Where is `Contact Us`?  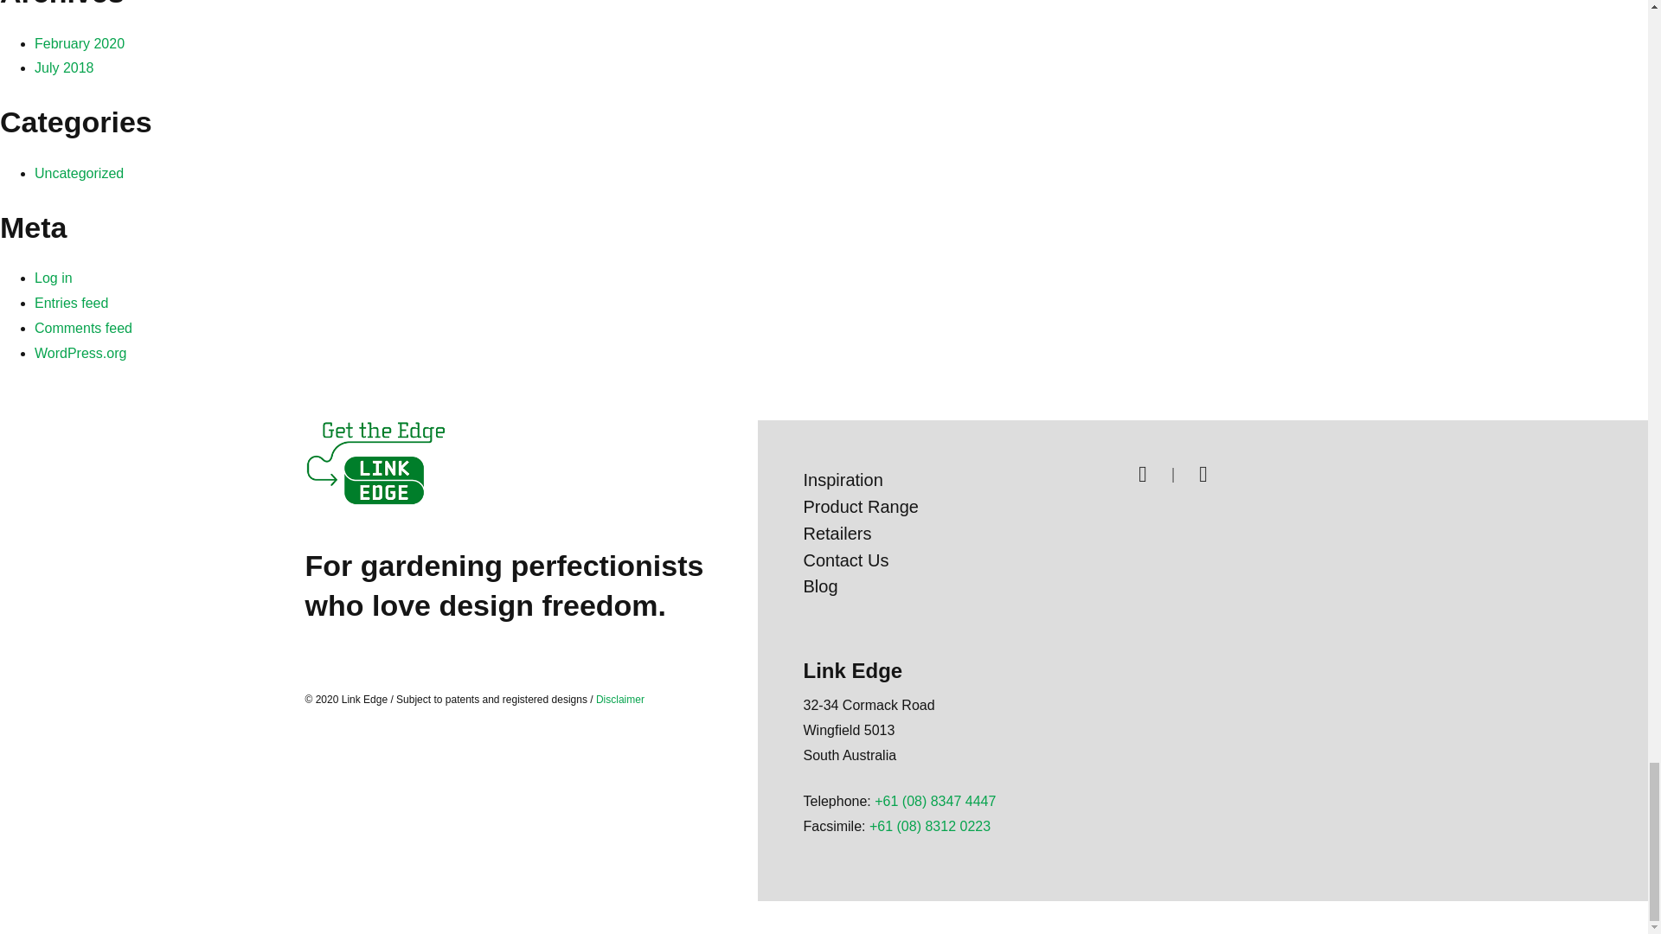
Contact Us is located at coordinates (845, 560).